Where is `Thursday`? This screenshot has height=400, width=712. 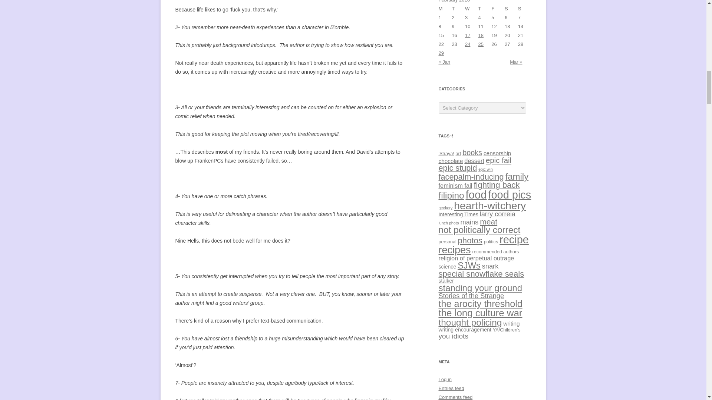
Thursday is located at coordinates (485, 9).